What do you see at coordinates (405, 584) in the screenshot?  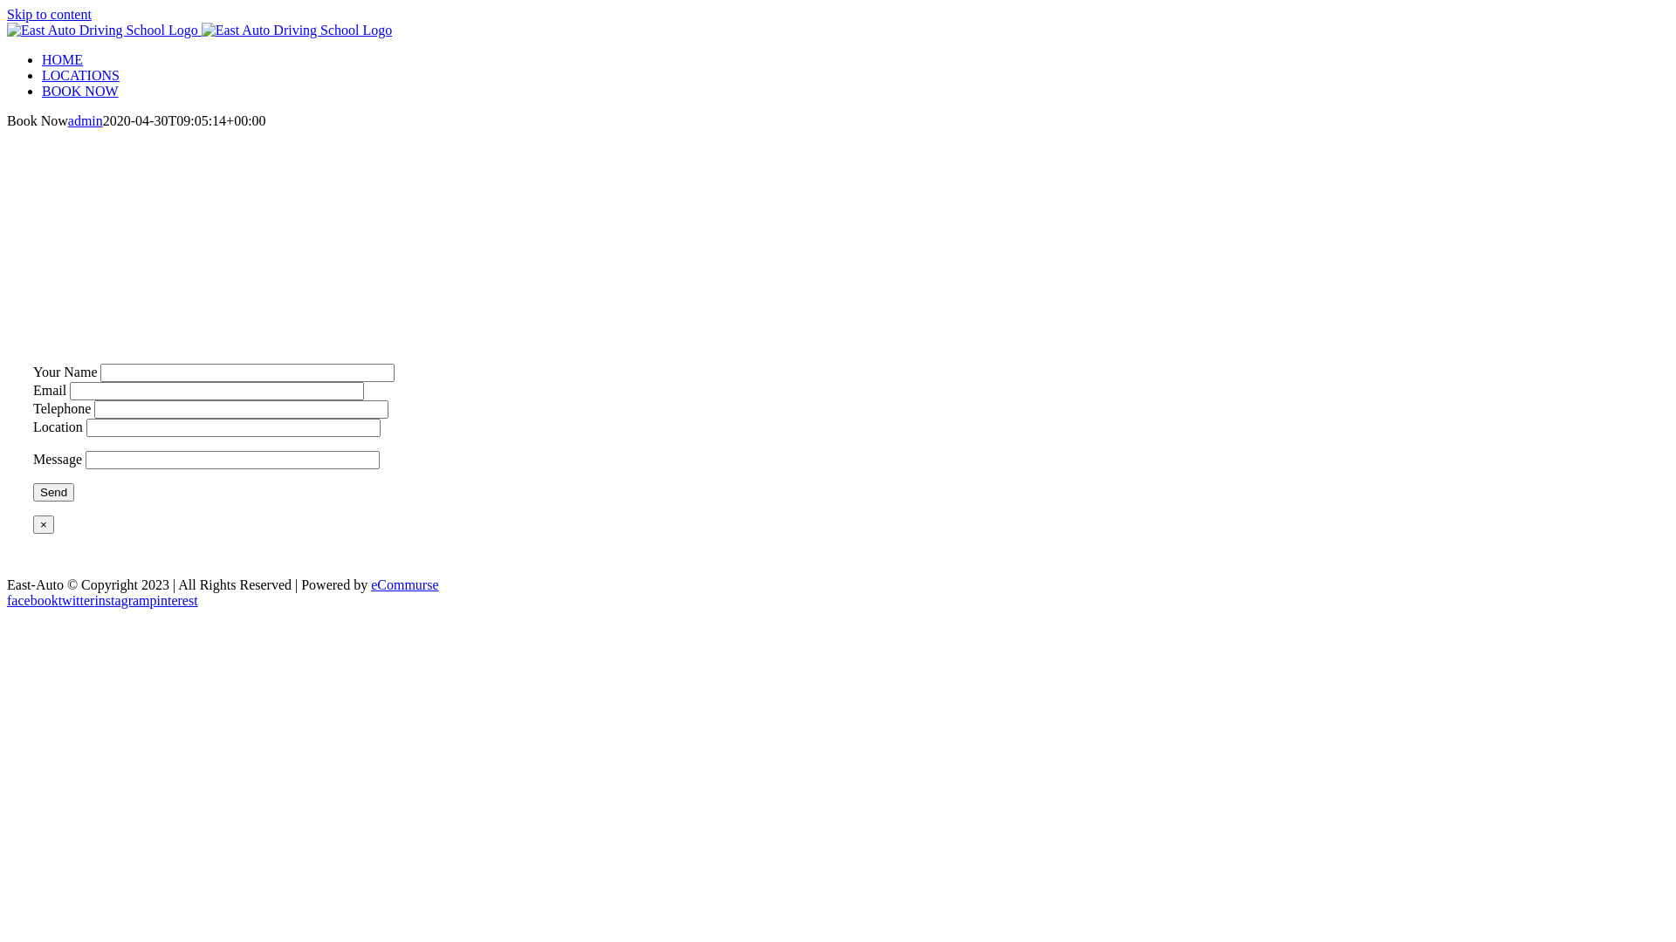 I see `eCommurse` at bounding box center [405, 584].